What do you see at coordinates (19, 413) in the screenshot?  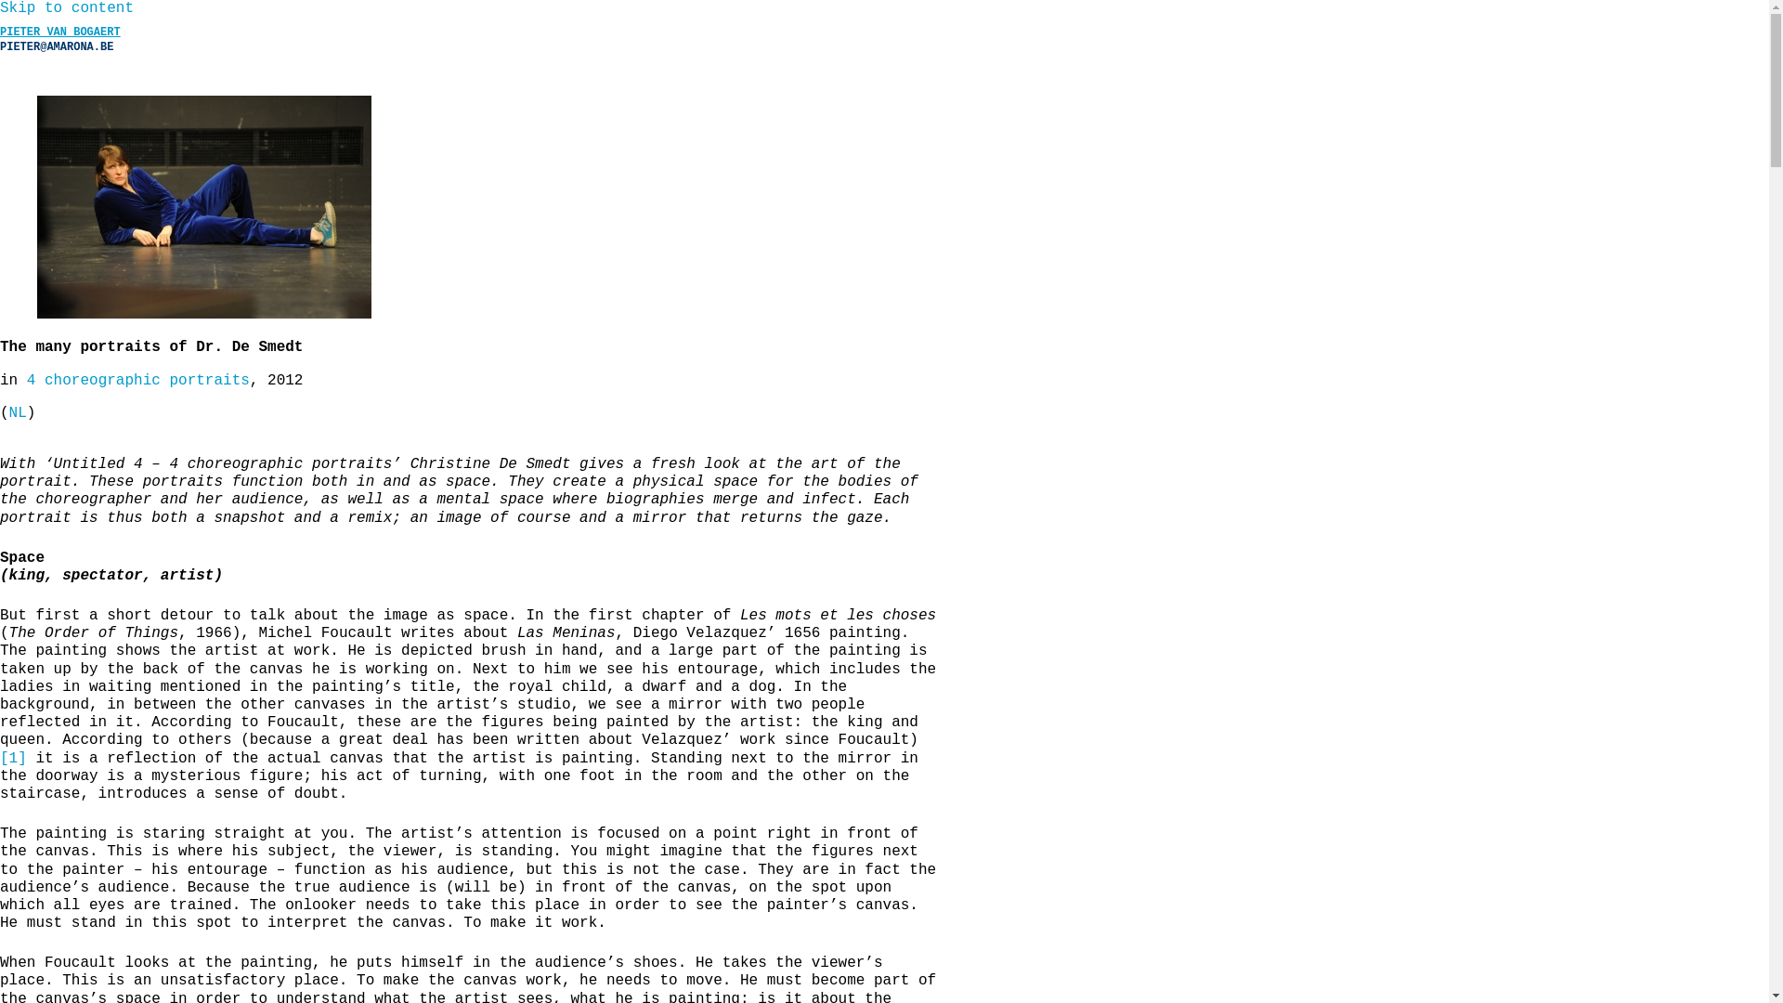 I see `NL` at bounding box center [19, 413].